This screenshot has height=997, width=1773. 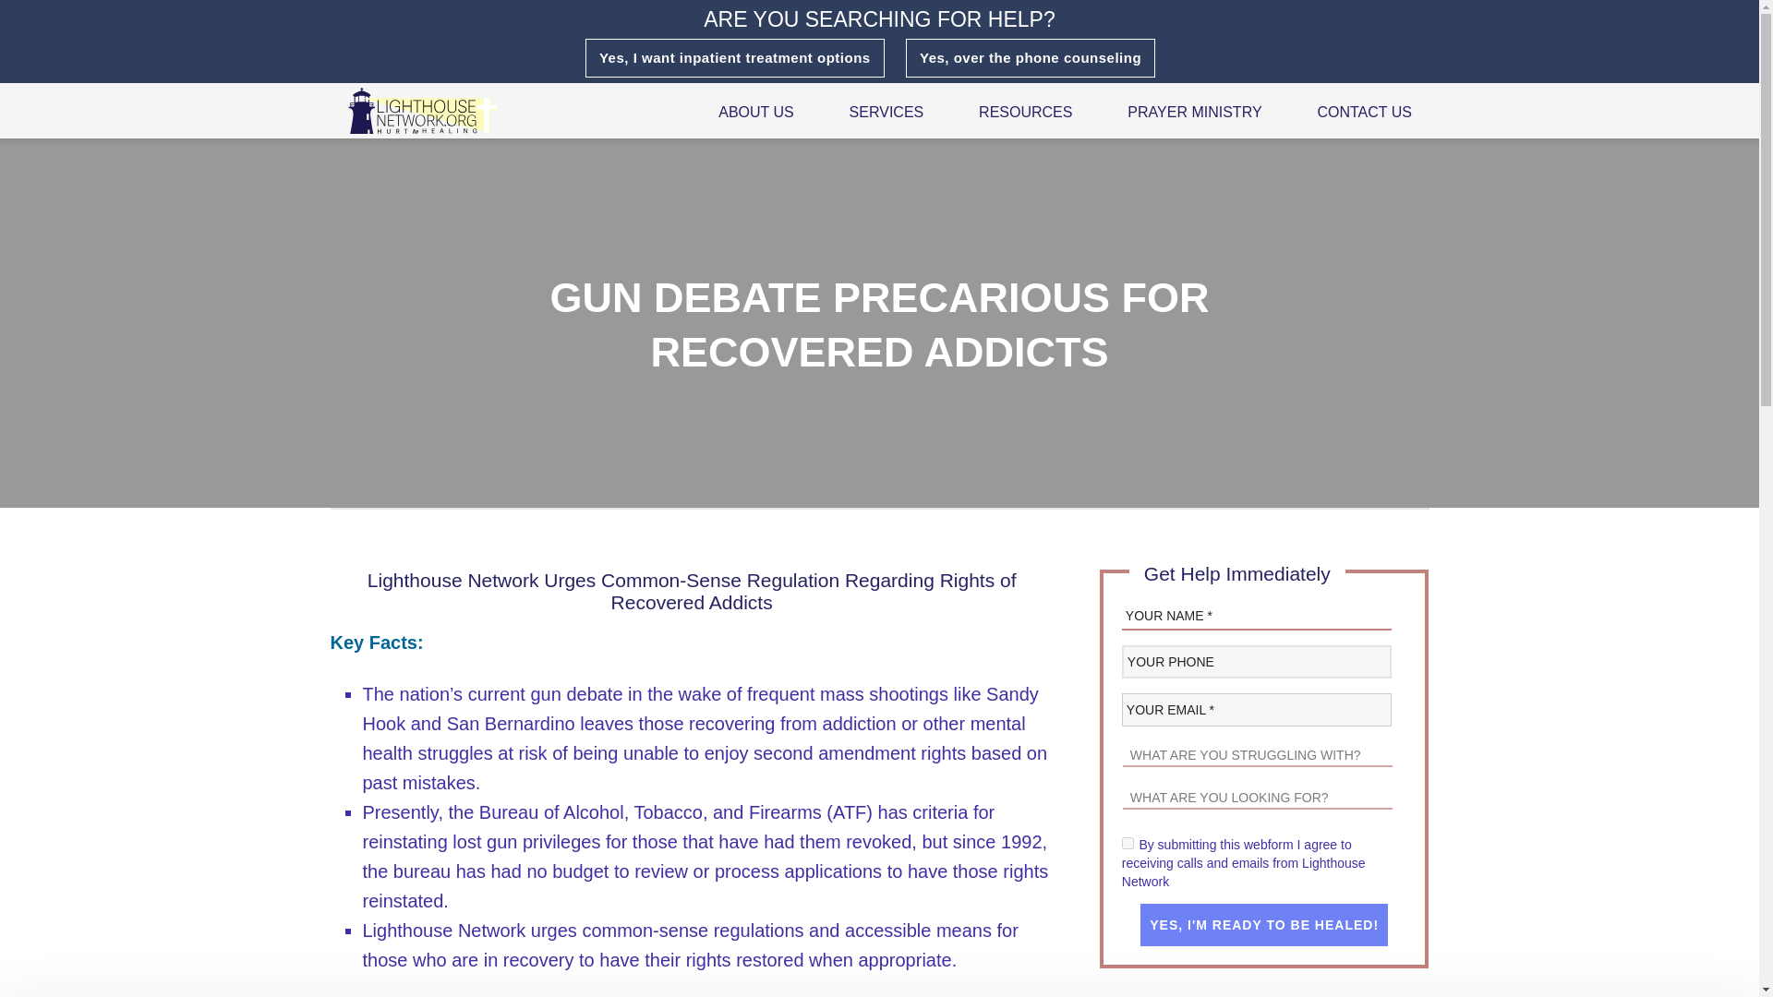 What do you see at coordinates (1263, 924) in the screenshot?
I see `Yes, I'm ready to be healed!` at bounding box center [1263, 924].